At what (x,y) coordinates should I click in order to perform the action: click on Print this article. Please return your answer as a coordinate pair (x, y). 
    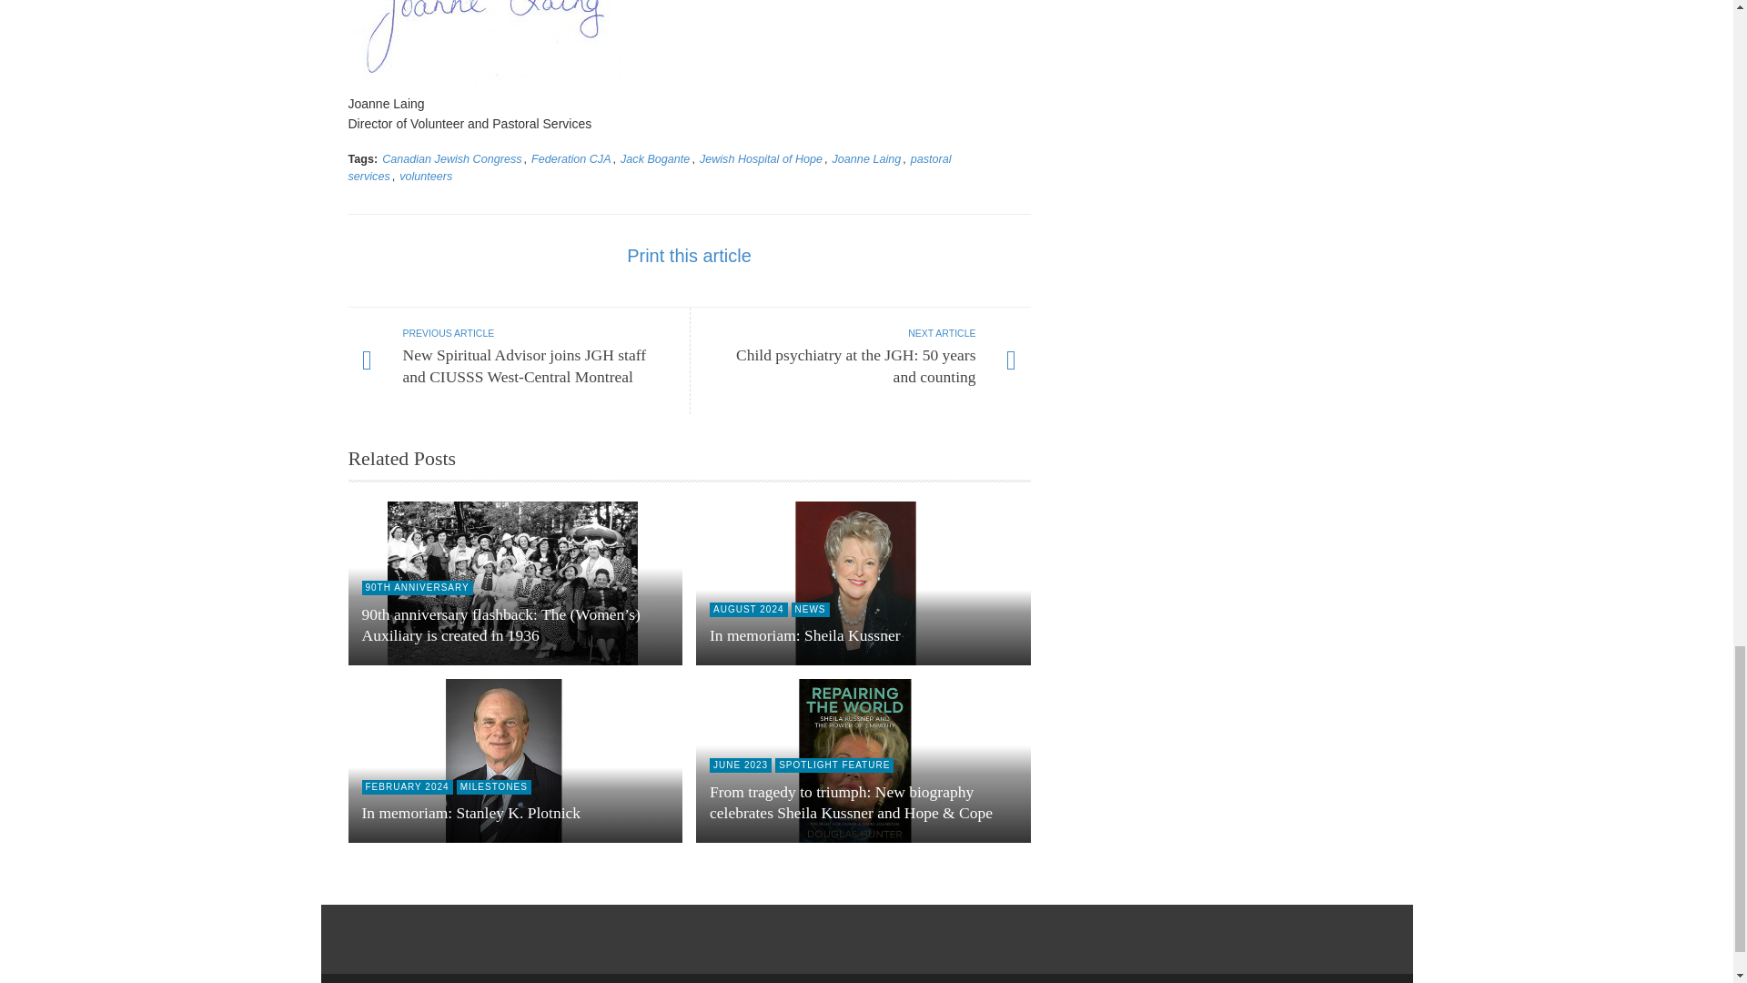
    Looking at the image, I should click on (689, 255).